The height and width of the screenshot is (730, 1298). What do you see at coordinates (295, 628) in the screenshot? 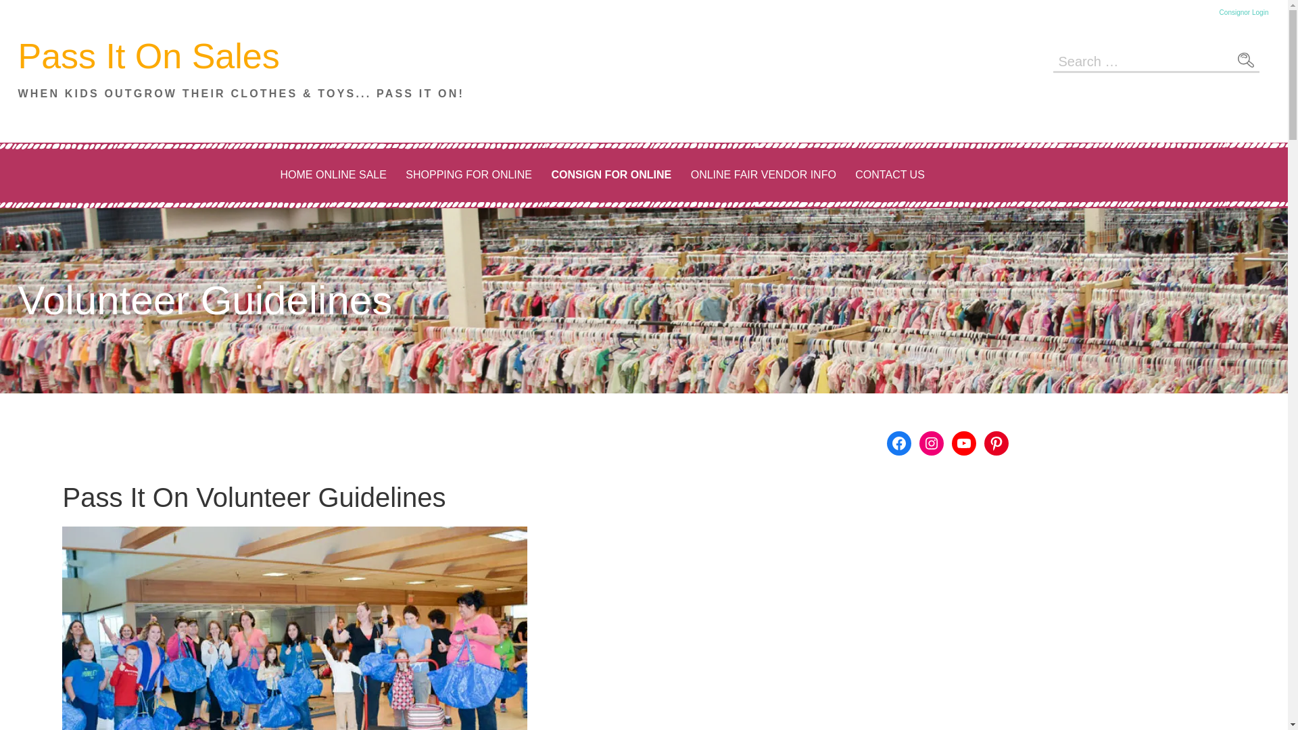
I see `team-waitingtoshop` at bounding box center [295, 628].